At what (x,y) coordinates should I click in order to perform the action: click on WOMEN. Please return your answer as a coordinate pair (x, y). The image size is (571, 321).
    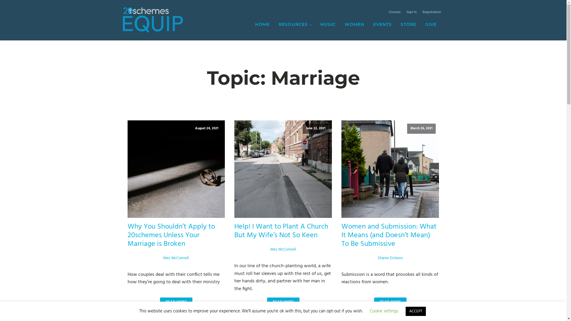
    Looking at the image, I should click on (354, 24).